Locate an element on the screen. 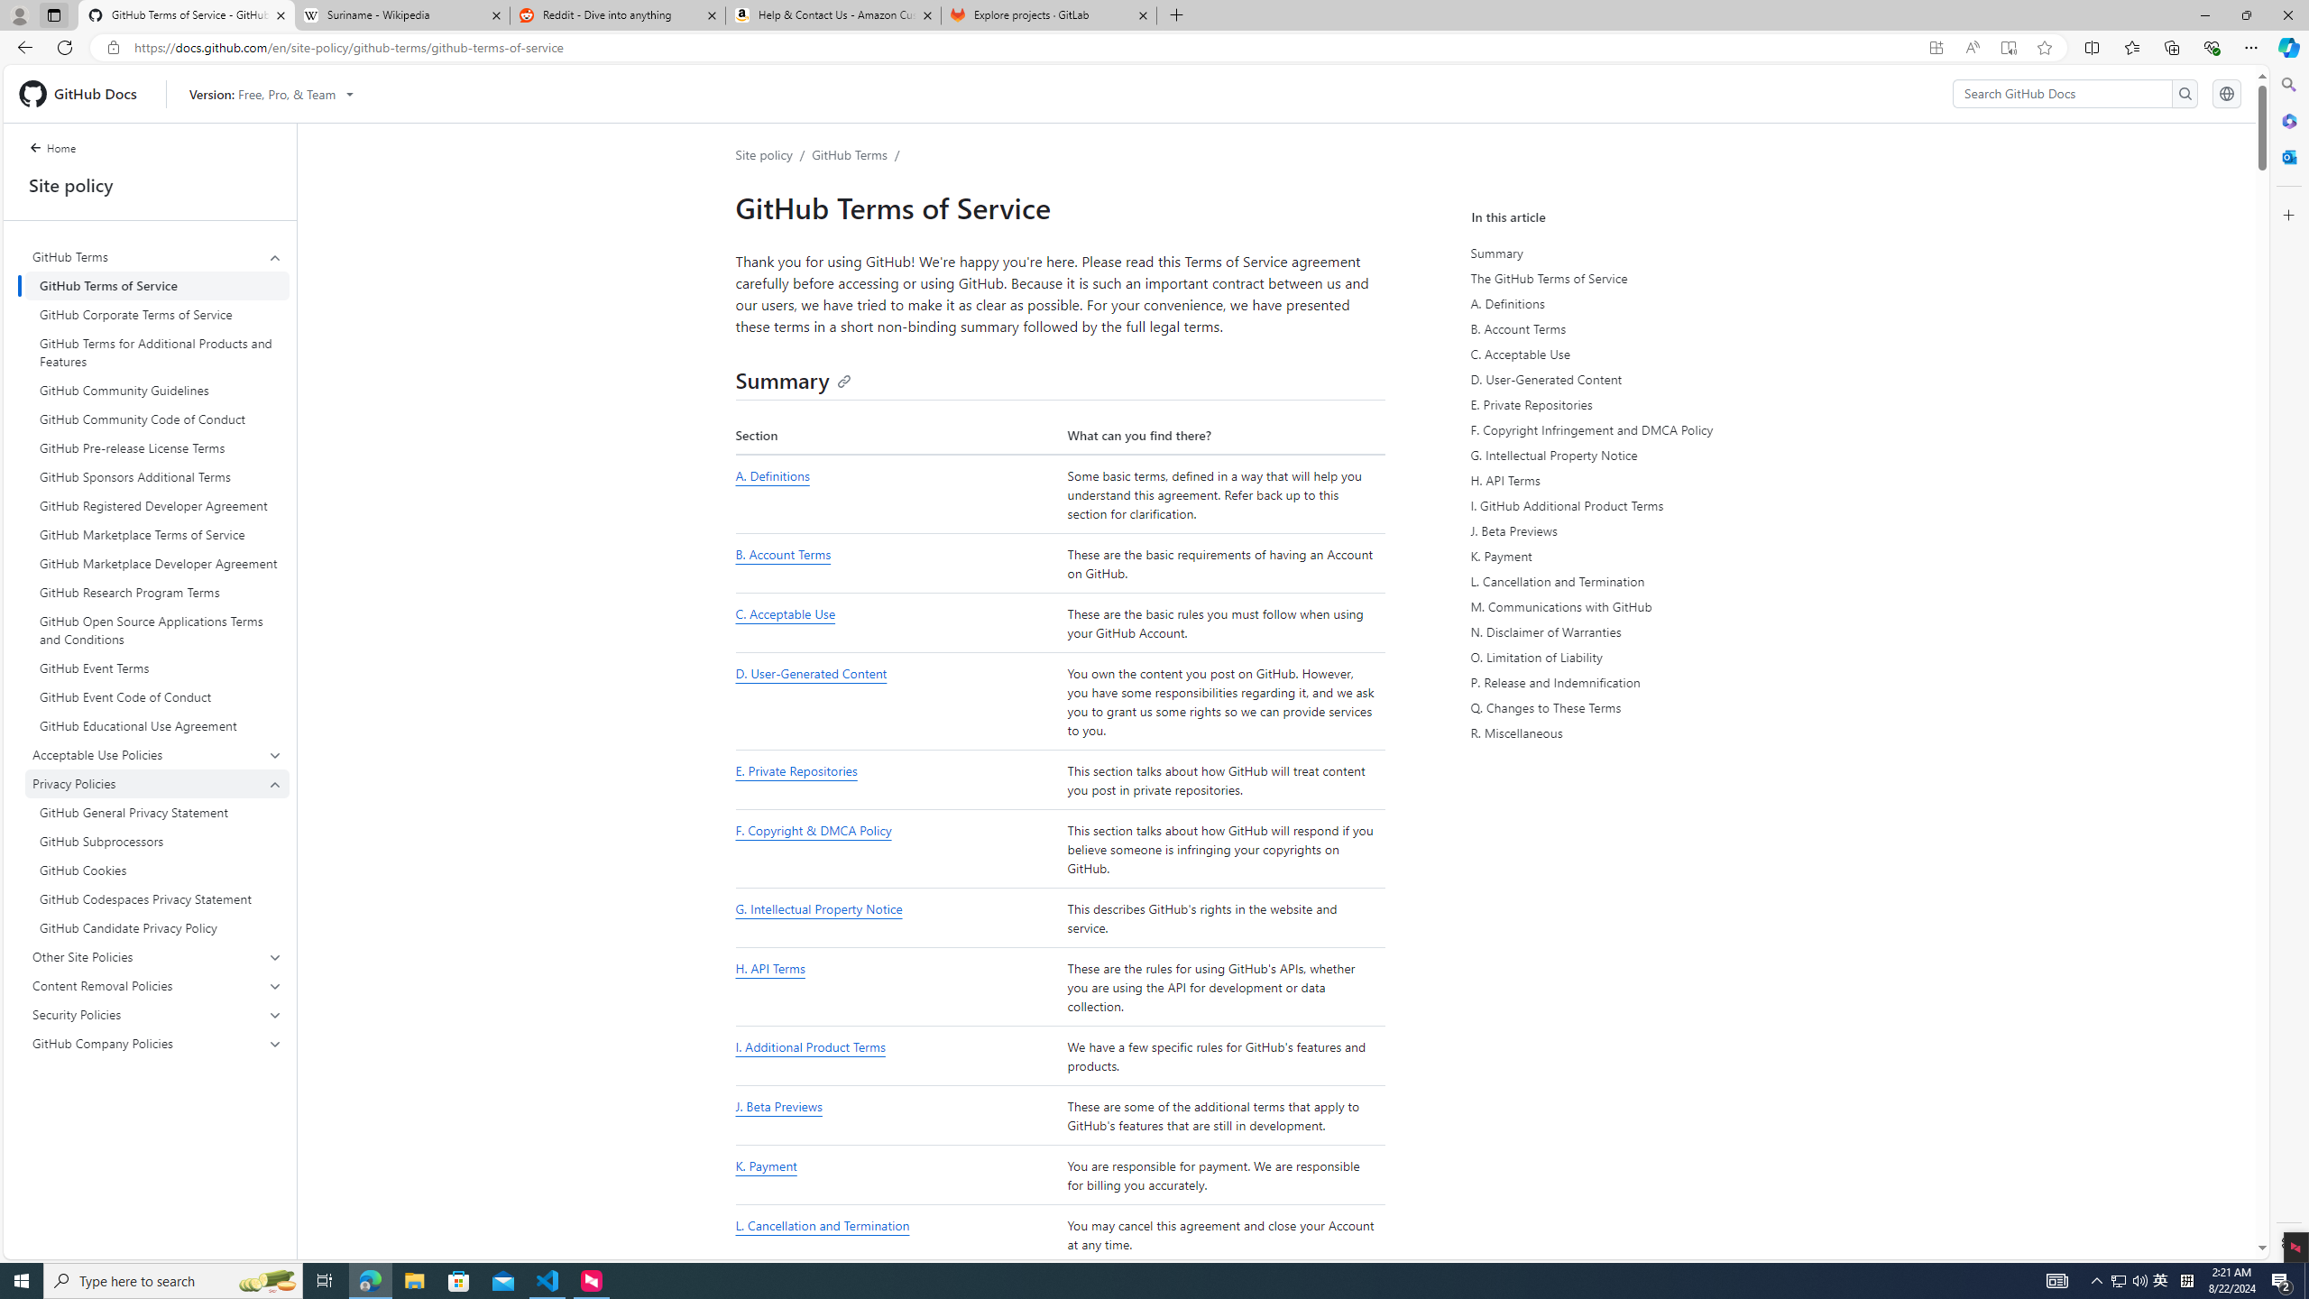  L. Cancellation and Termination is located at coordinates (1637, 581).